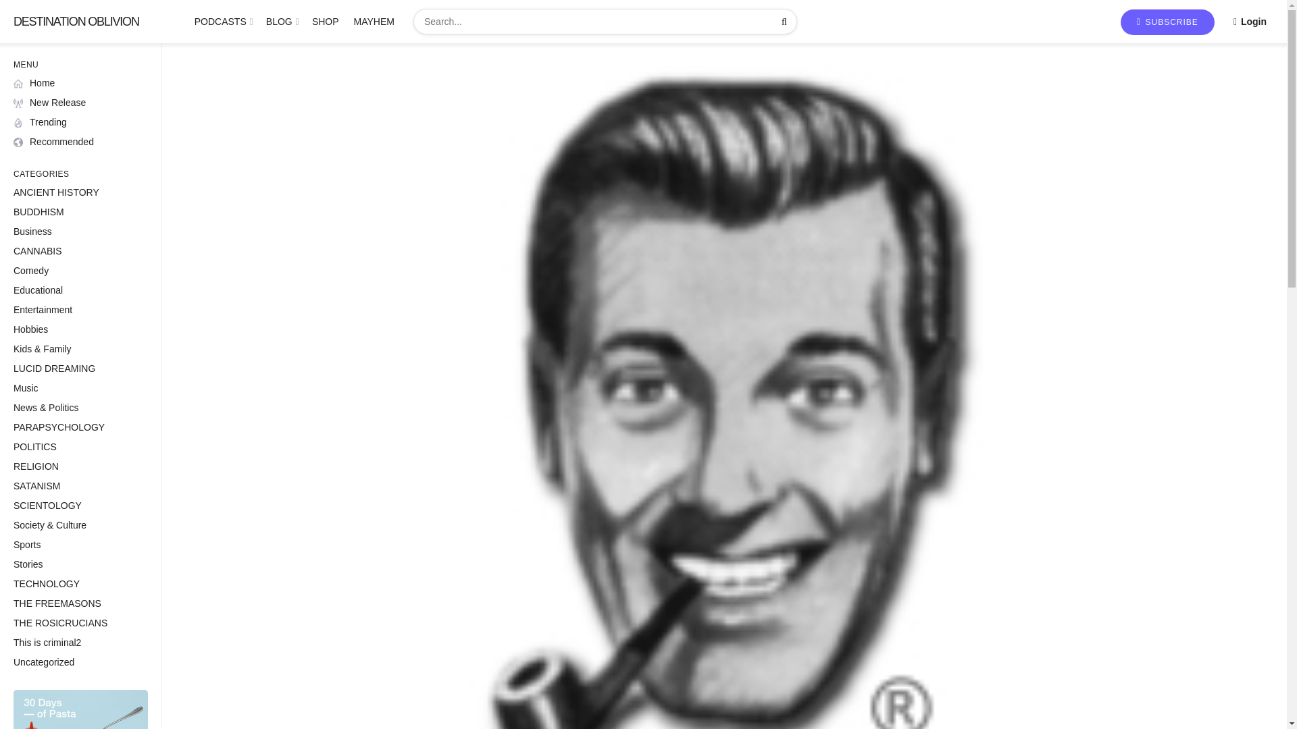 The image size is (1297, 729). What do you see at coordinates (43, 662) in the screenshot?
I see `Uncategorized` at bounding box center [43, 662].